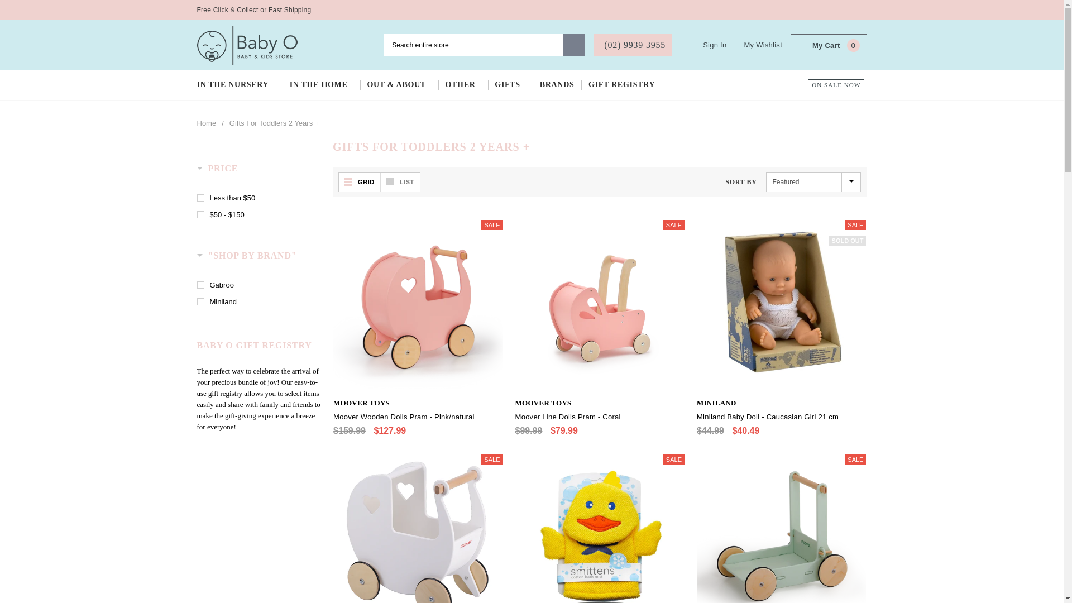  What do you see at coordinates (829, 46) in the screenshot?
I see `My Cart
0` at bounding box center [829, 46].